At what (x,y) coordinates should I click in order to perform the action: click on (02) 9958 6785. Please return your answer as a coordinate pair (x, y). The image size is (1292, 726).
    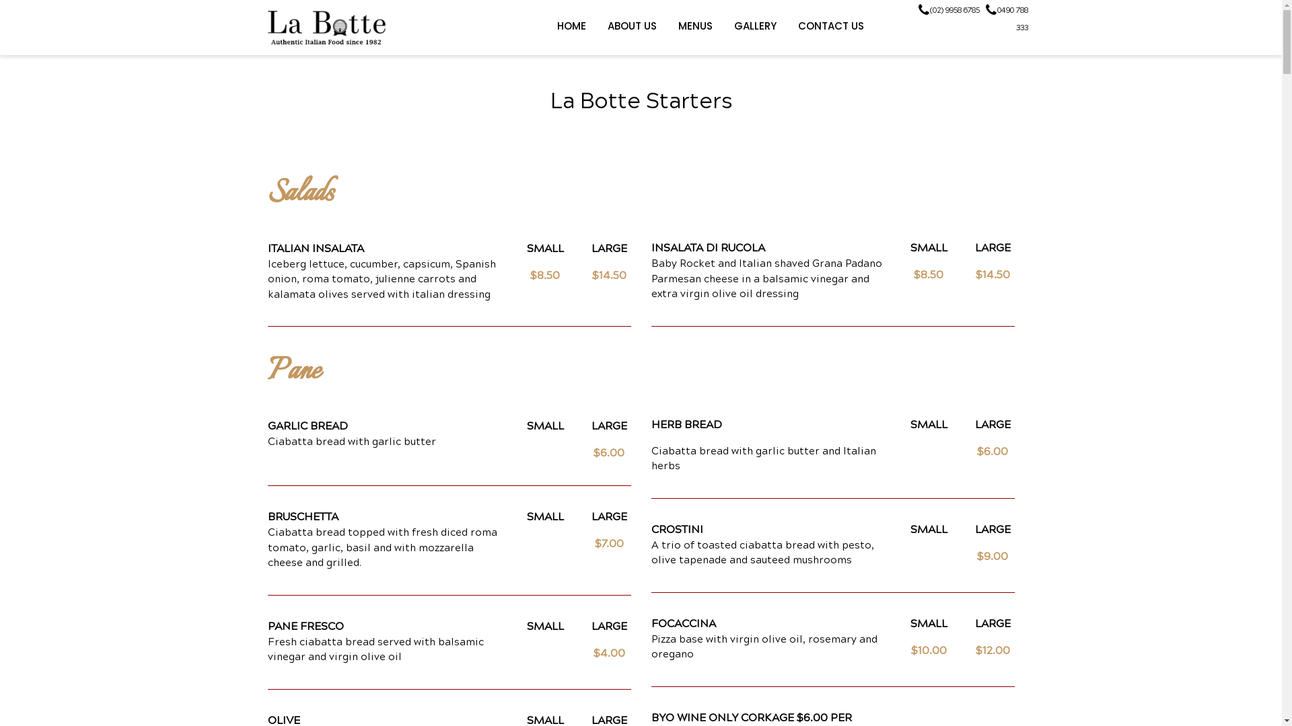
    Looking at the image, I should click on (947, 11).